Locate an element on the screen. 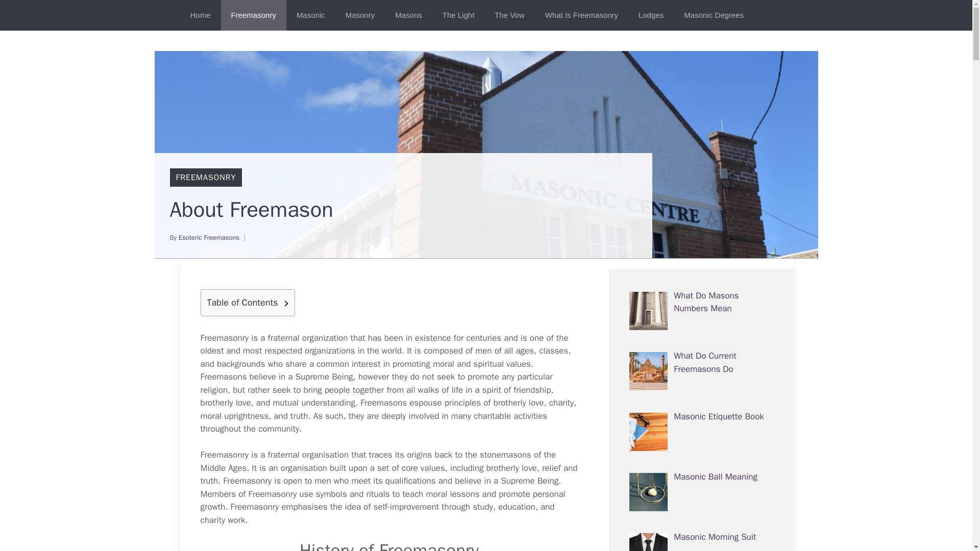  Esoteric Freemasons is located at coordinates (208, 237).